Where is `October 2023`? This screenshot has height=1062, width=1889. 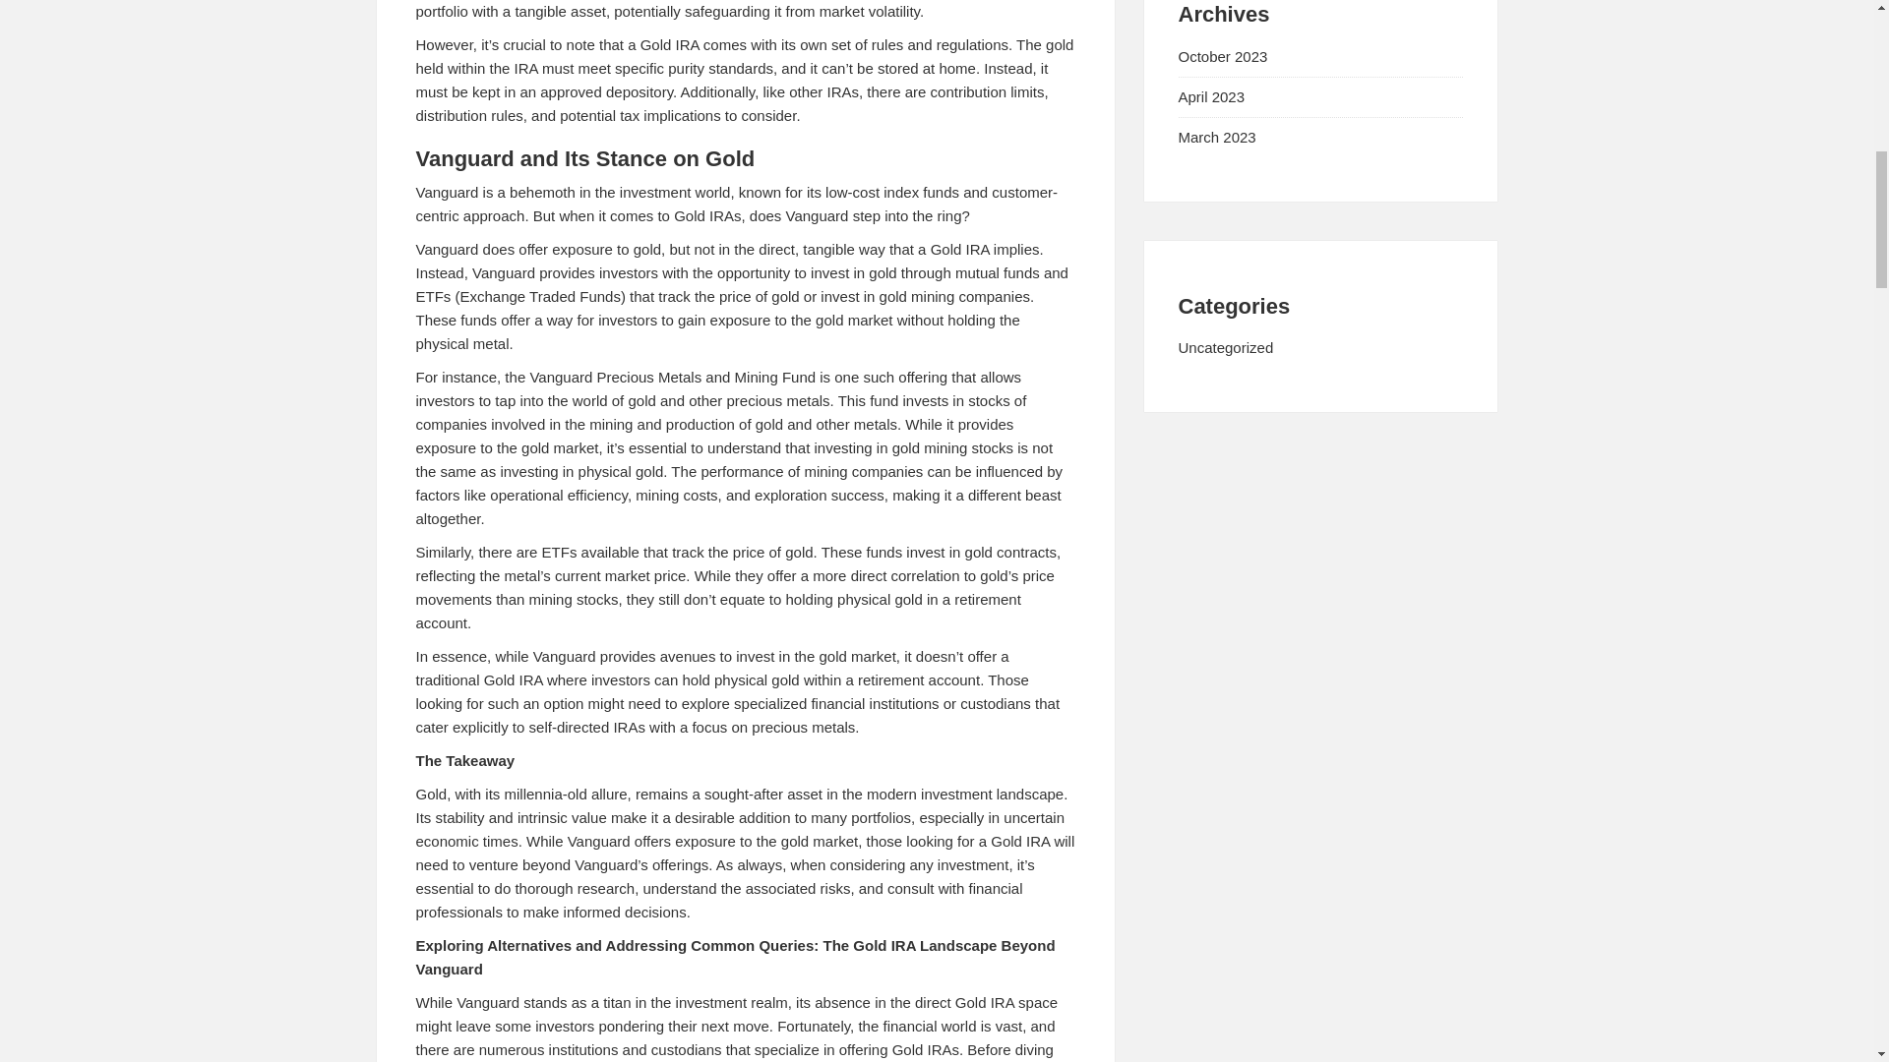 October 2023 is located at coordinates (1223, 55).